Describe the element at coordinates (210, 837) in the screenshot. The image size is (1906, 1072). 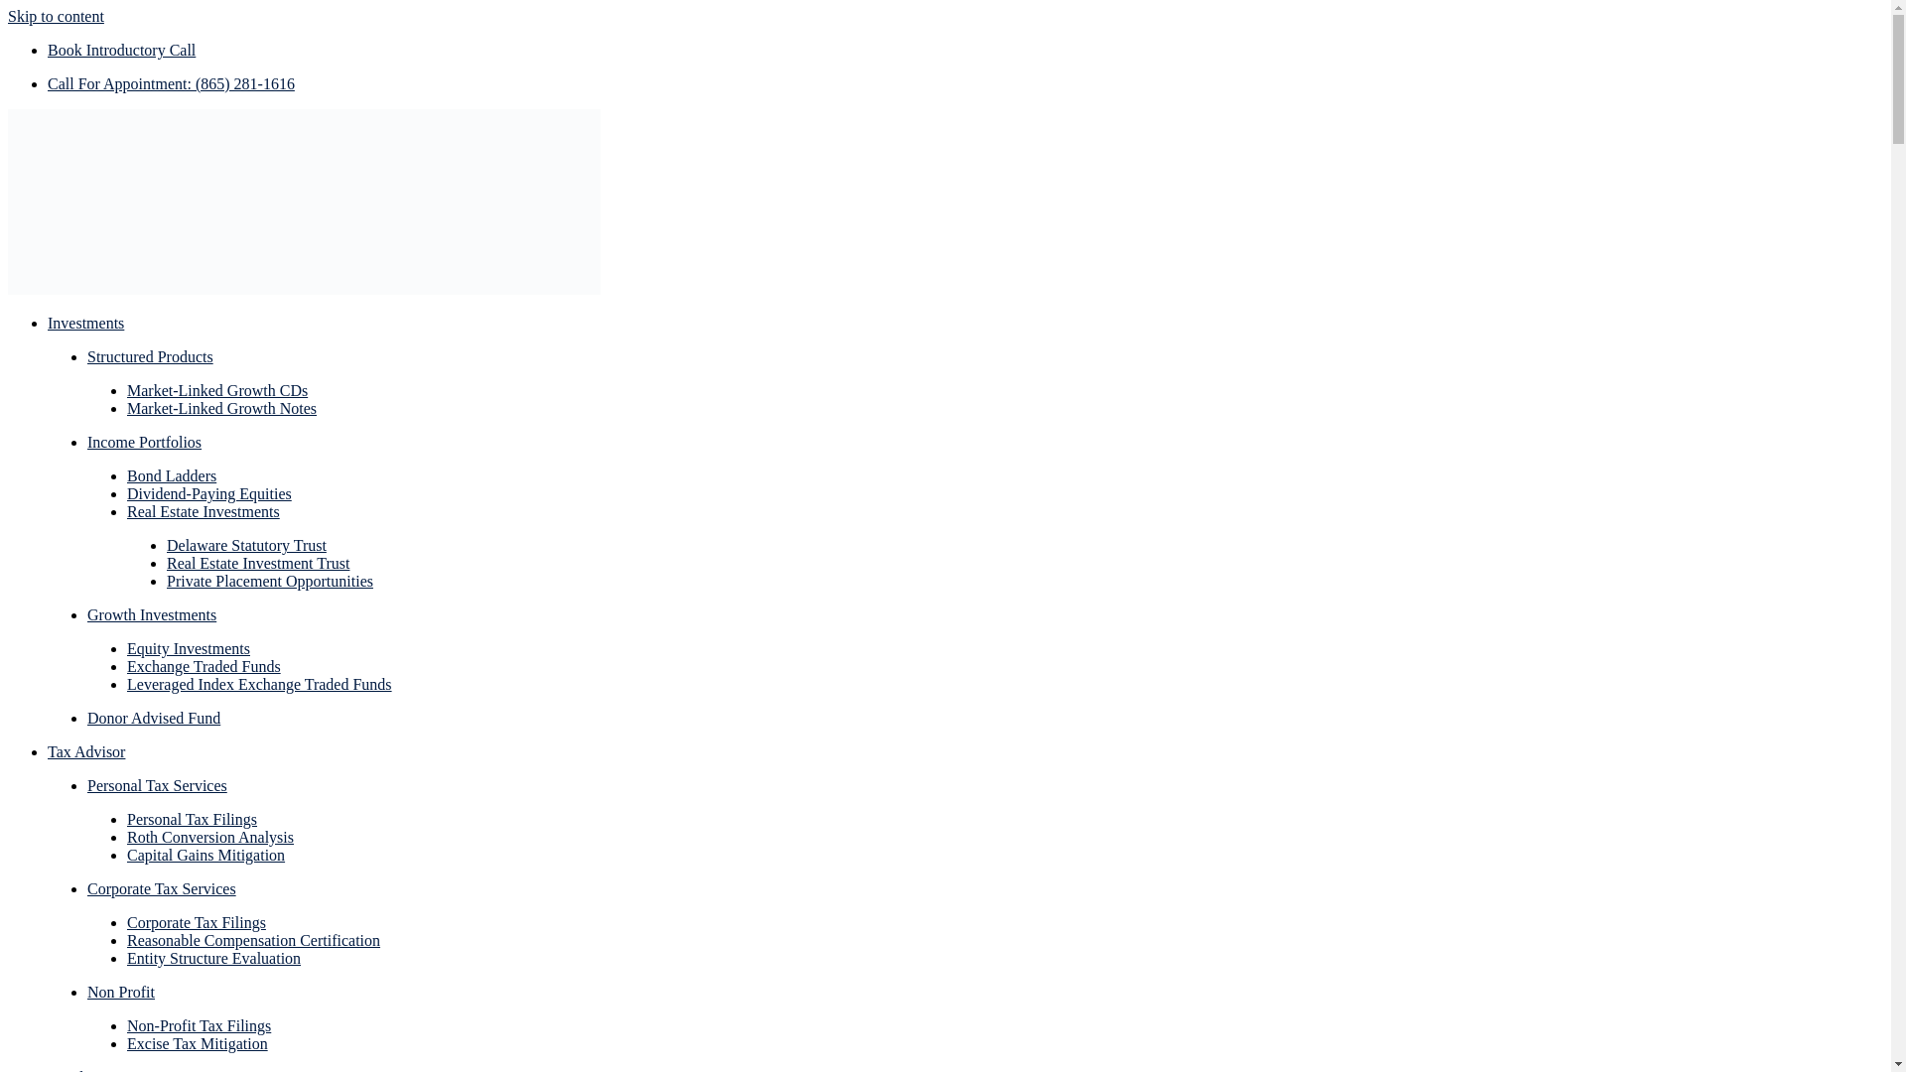
I see `Roth Conversion Analysis` at that location.